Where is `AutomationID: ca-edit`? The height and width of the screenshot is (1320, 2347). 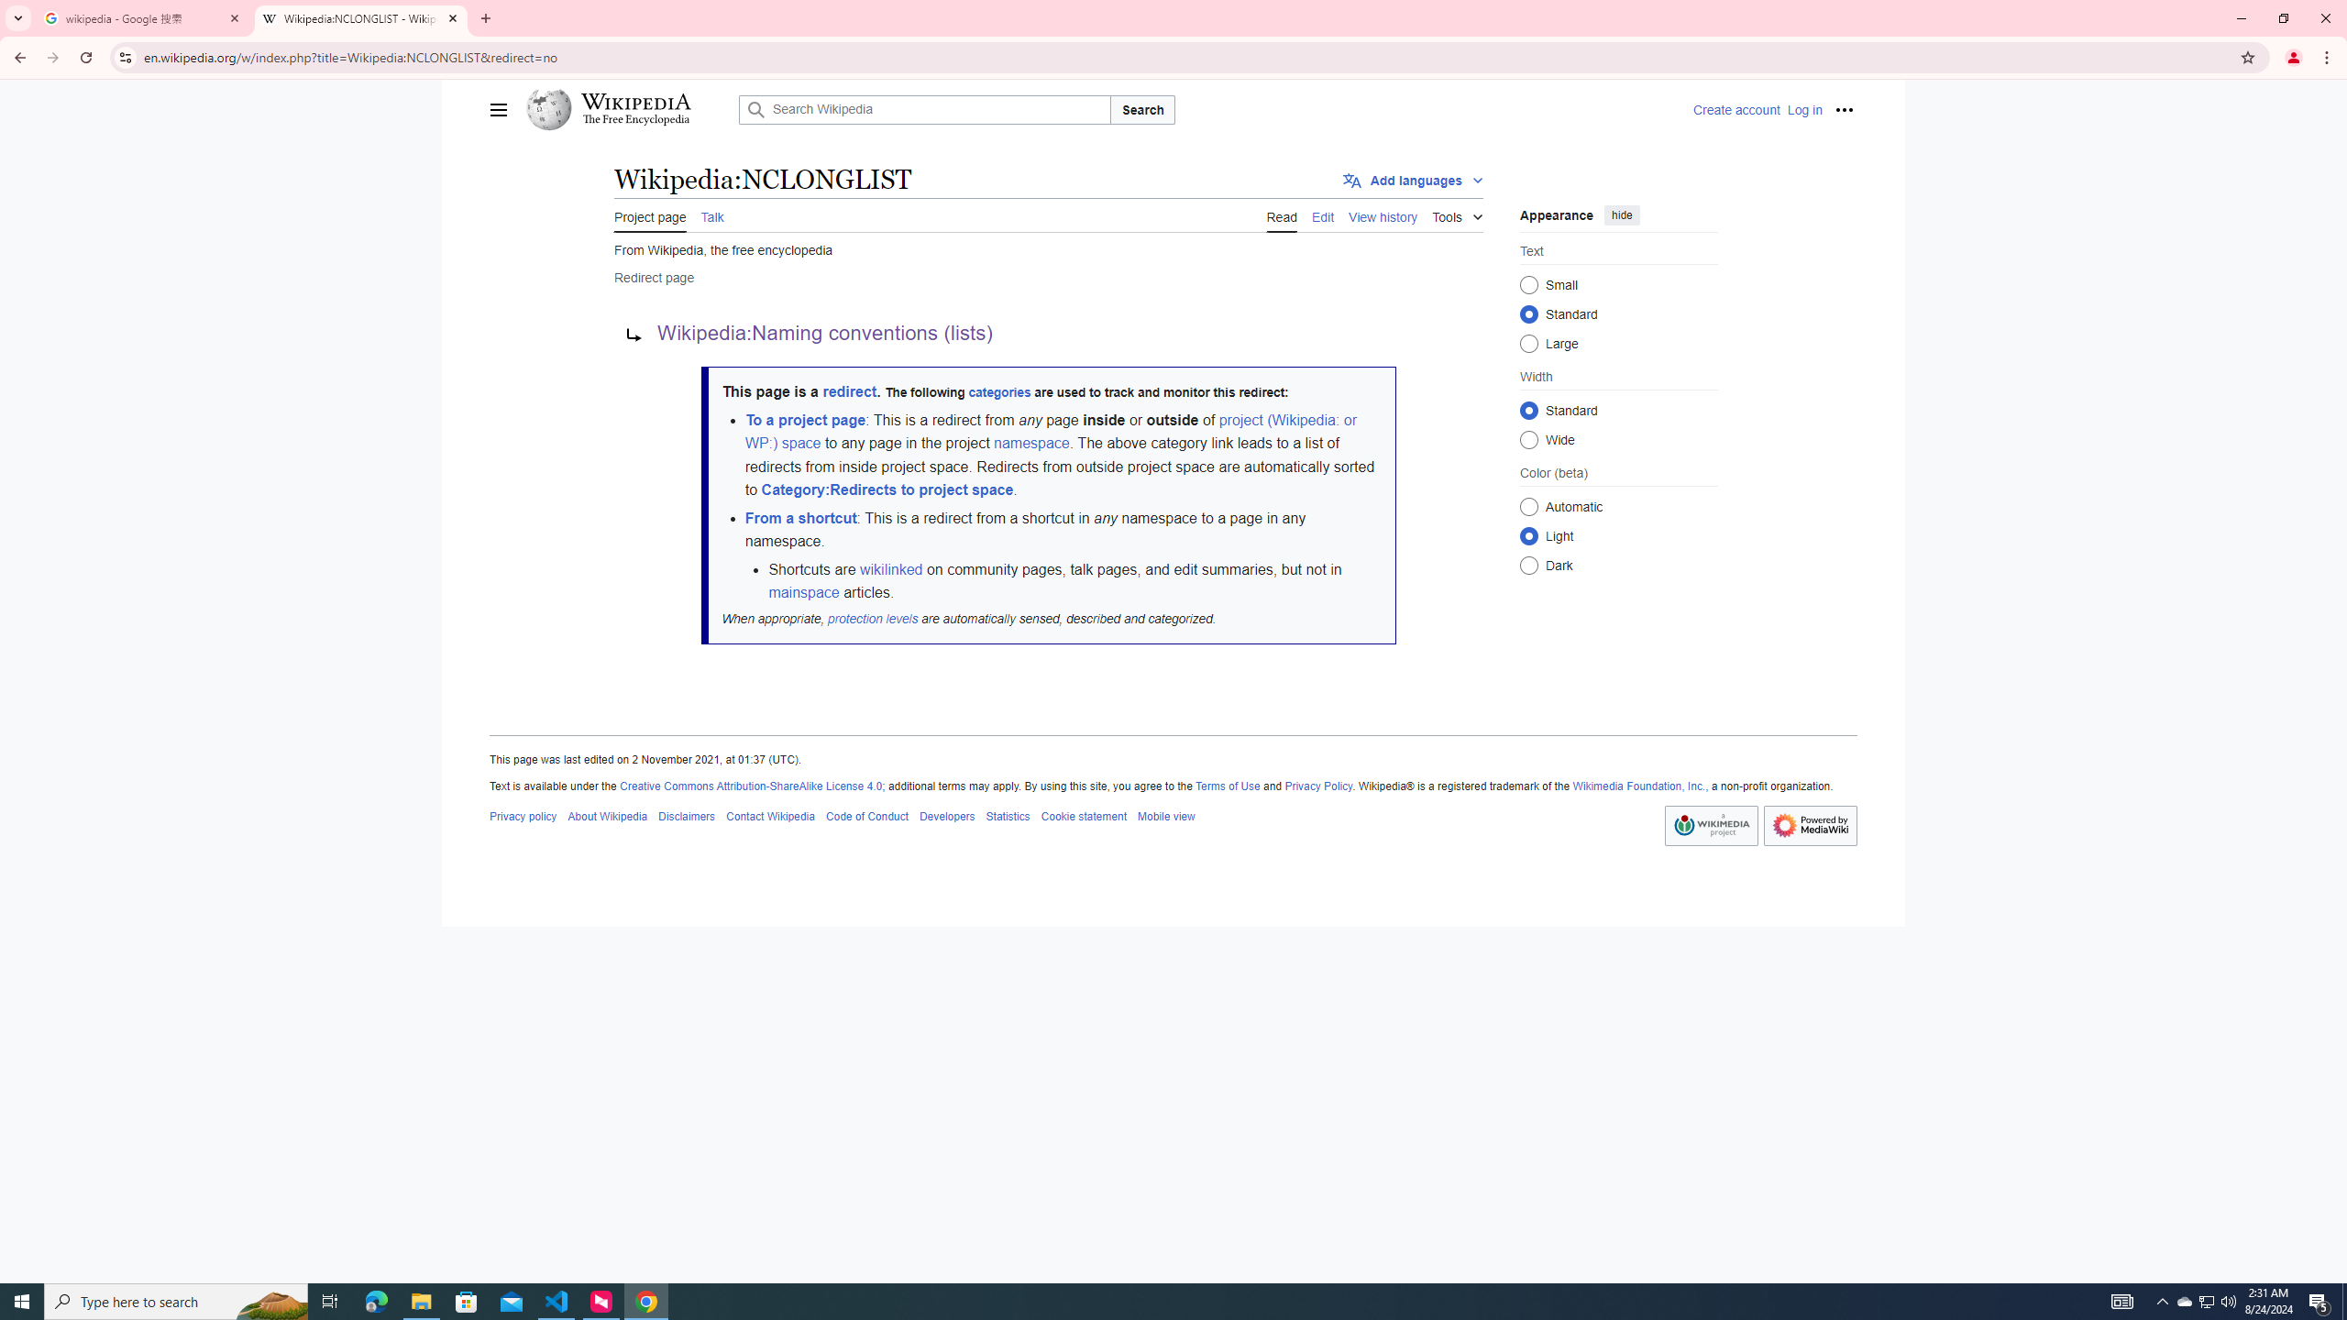 AutomationID: ca-edit is located at coordinates (1324, 214).